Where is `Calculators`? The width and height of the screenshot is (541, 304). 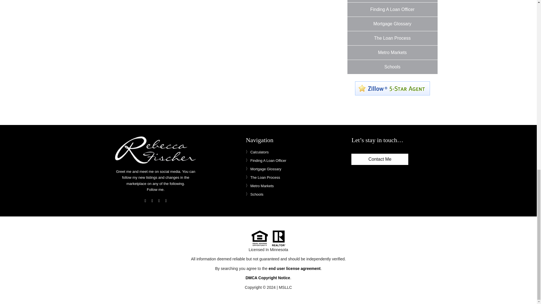 Calculators is located at coordinates (257, 152).